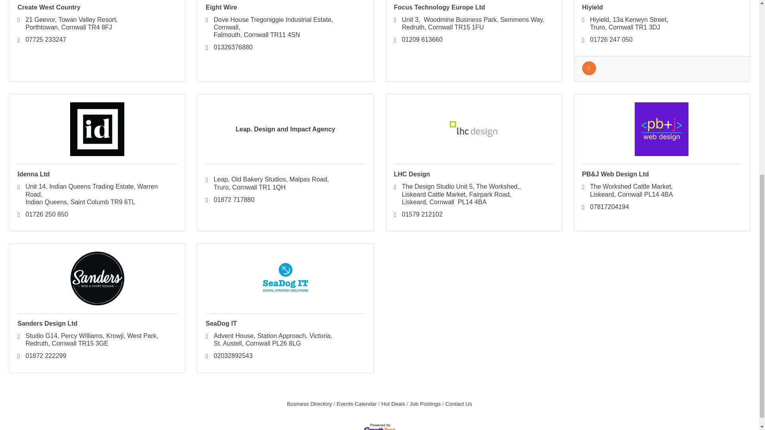  I want to click on News, so click(589, 73).